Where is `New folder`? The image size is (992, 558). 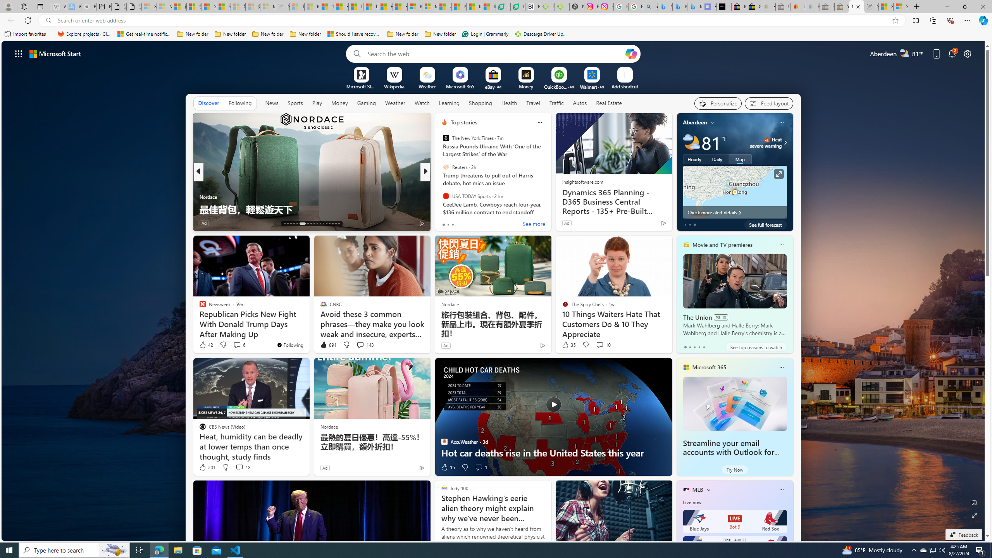 New folder is located at coordinates (440, 34).